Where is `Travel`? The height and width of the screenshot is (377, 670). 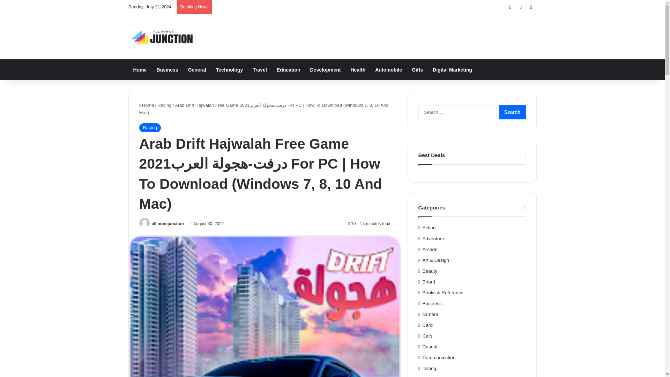 Travel is located at coordinates (260, 70).